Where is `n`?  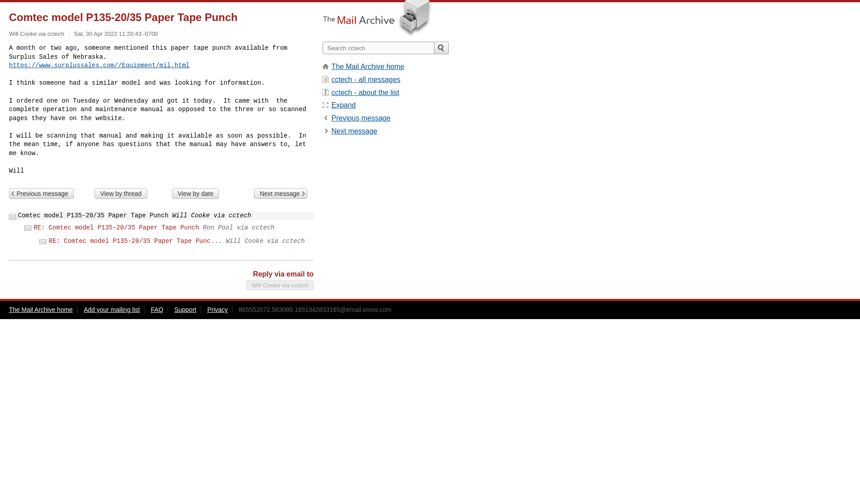 n is located at coordinates (354, 131).